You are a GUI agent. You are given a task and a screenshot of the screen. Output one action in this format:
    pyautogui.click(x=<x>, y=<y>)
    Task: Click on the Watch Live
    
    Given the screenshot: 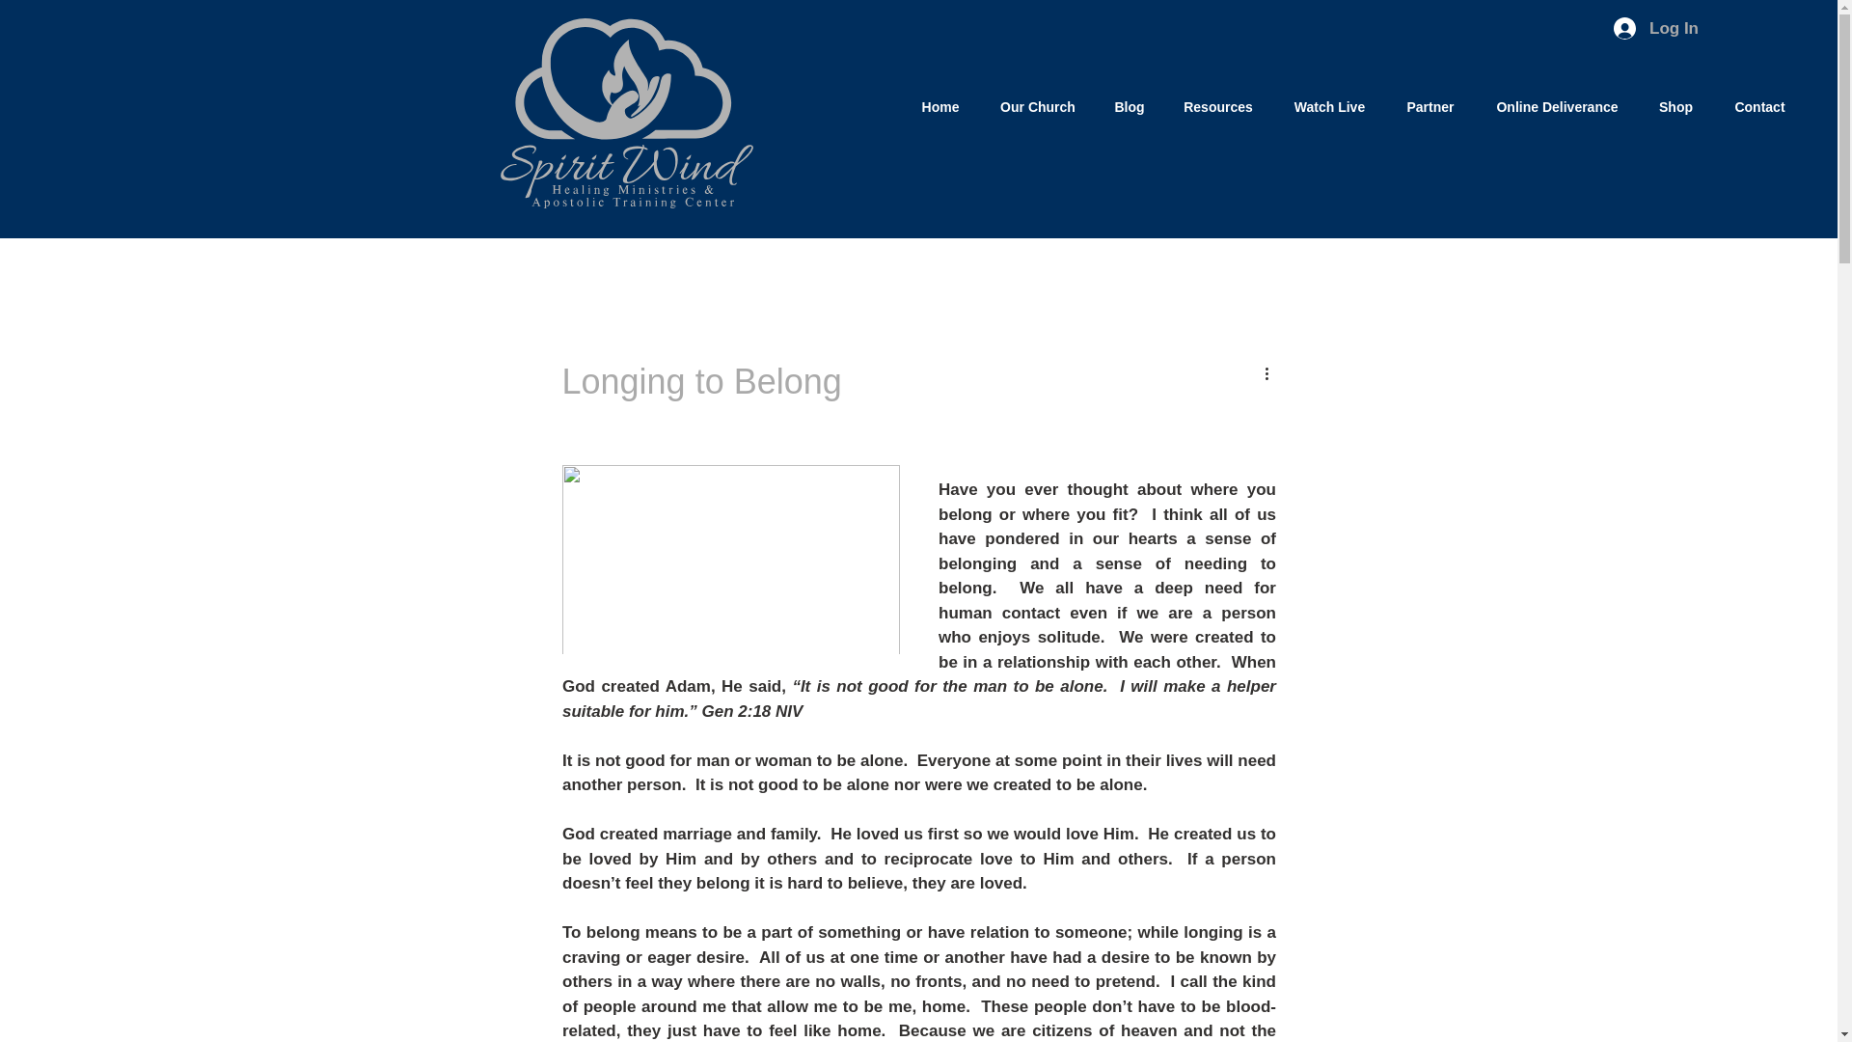 What is the action you would take?
    pyautogui.click(x=1329, y=106)
    